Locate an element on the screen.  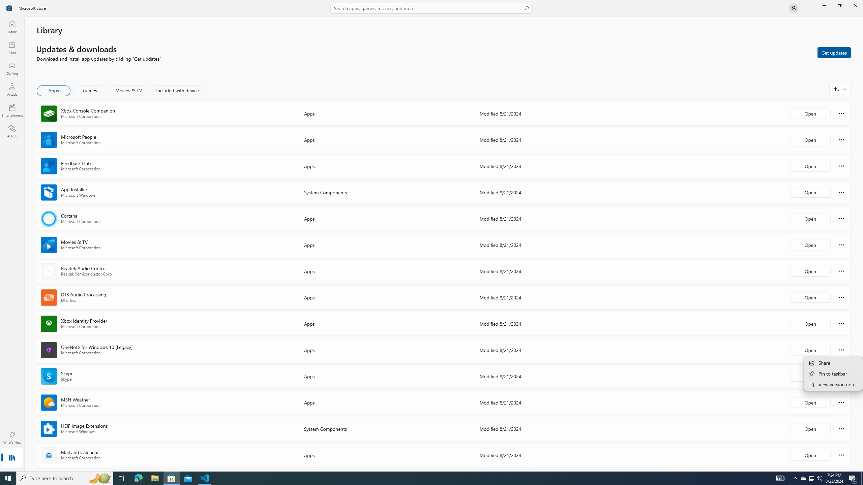
User profile is located at coordinates (794, 8).